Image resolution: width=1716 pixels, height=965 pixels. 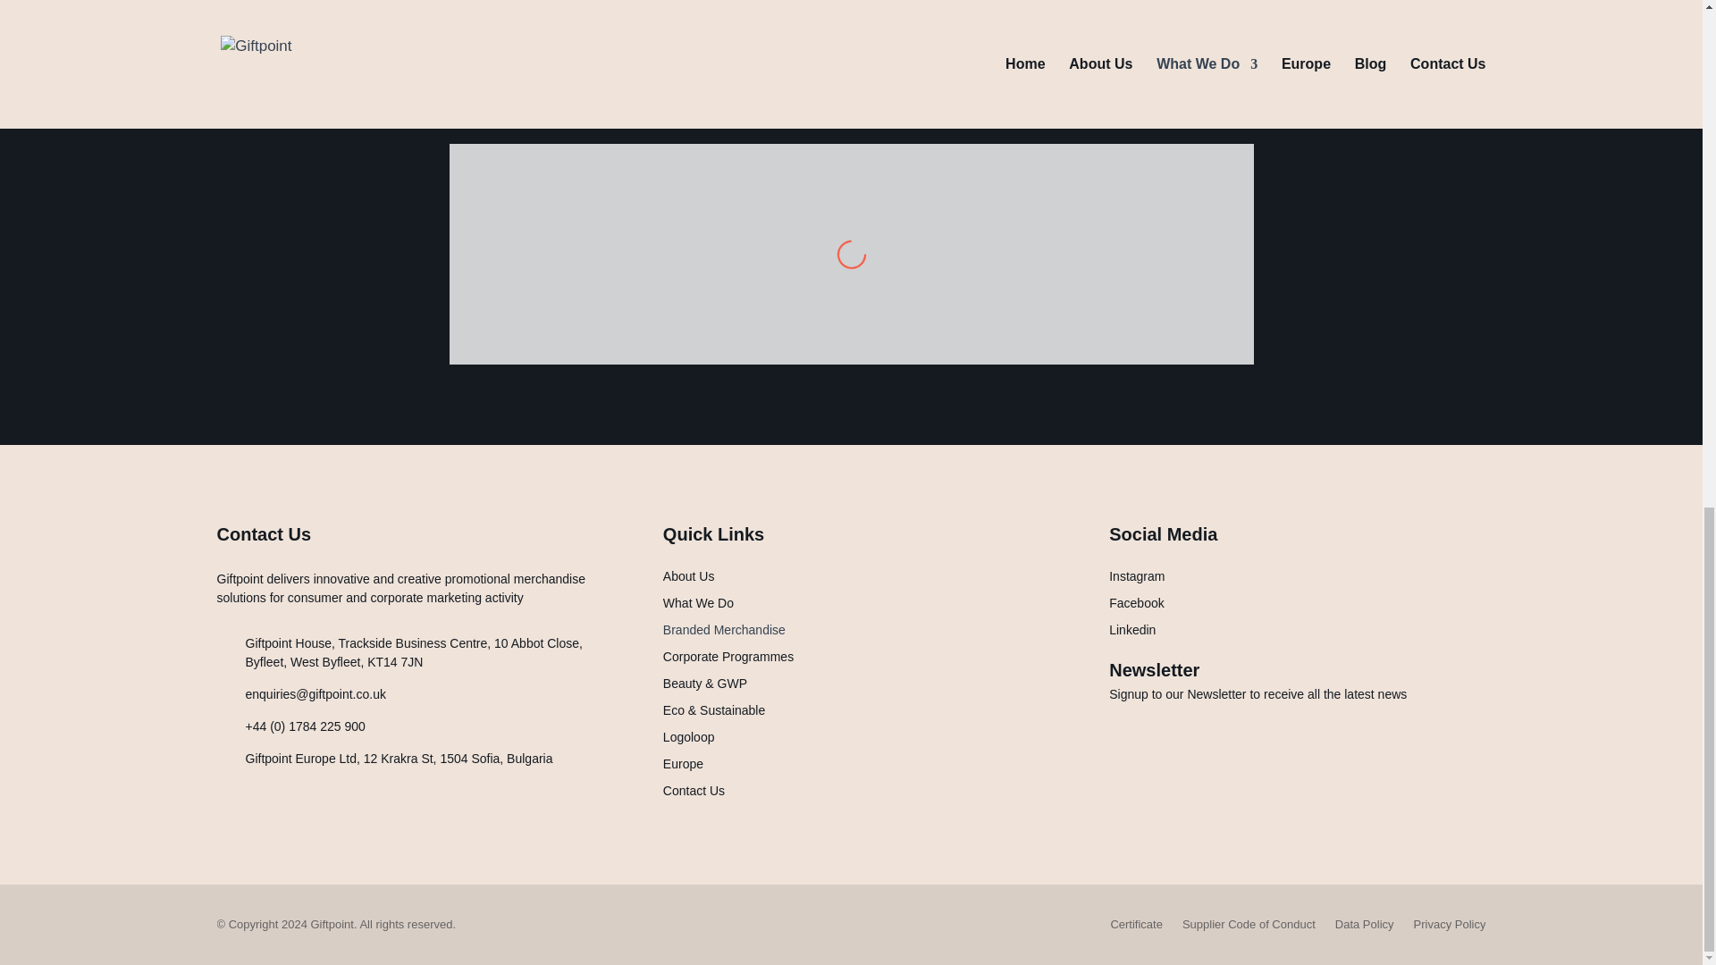 What do you see at coordinates (1364, 927) in the screenshot?
I see `Data Policy` at bounding box center [1364, 927].